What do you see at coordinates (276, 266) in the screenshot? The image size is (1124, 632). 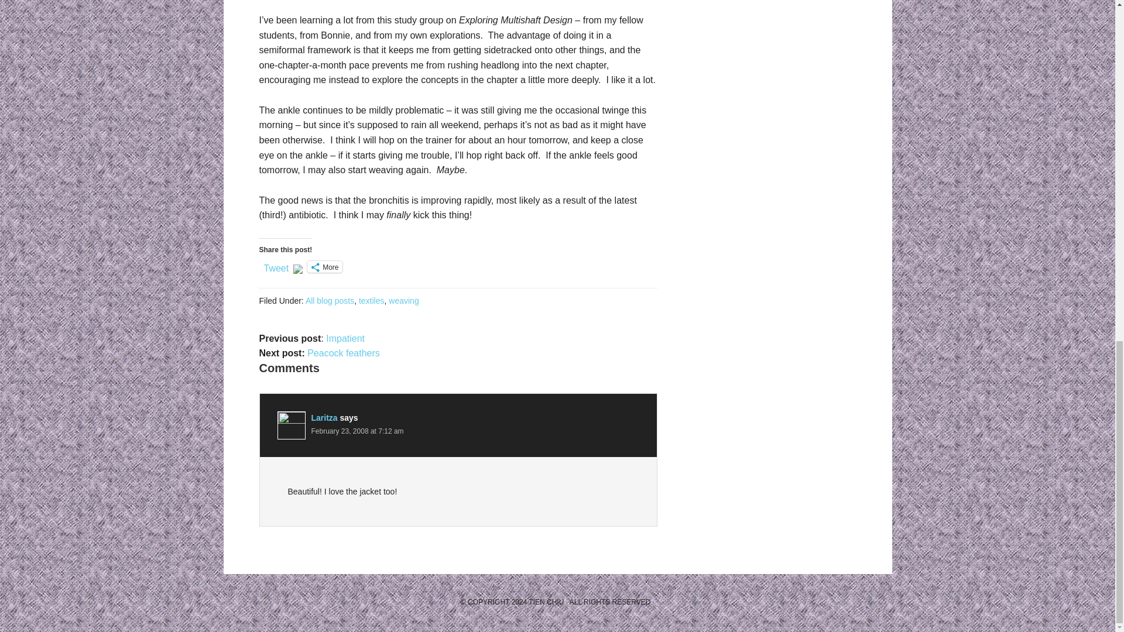 I see `Tweet` at bounding box center [276, 266].